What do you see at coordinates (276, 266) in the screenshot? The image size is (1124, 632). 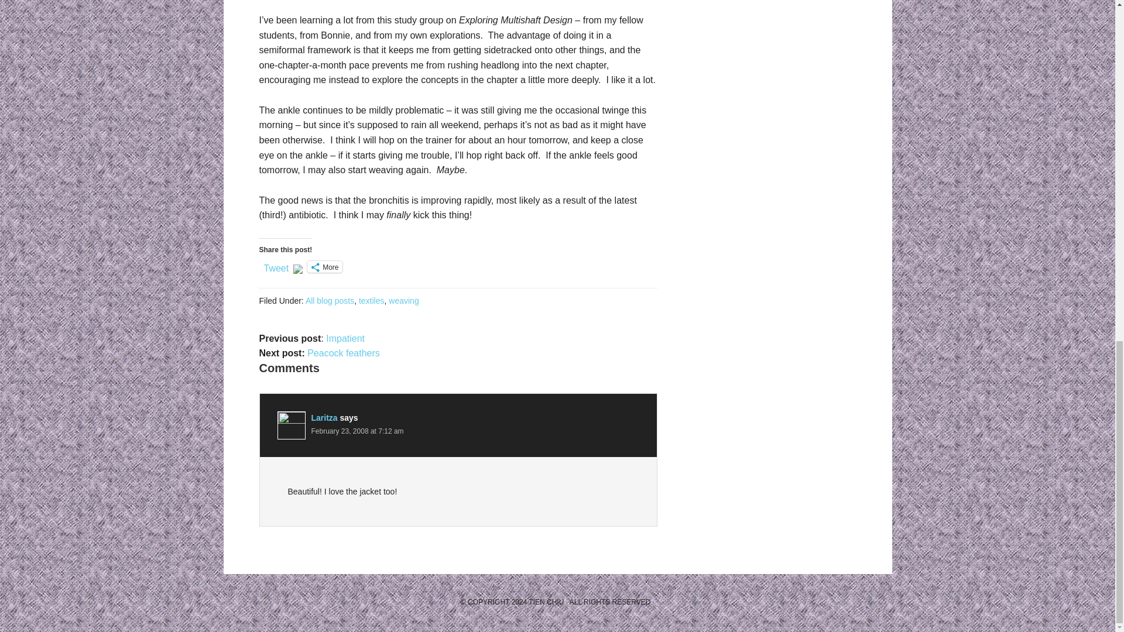 I see `Tweet` at bounding box center [276, 266].